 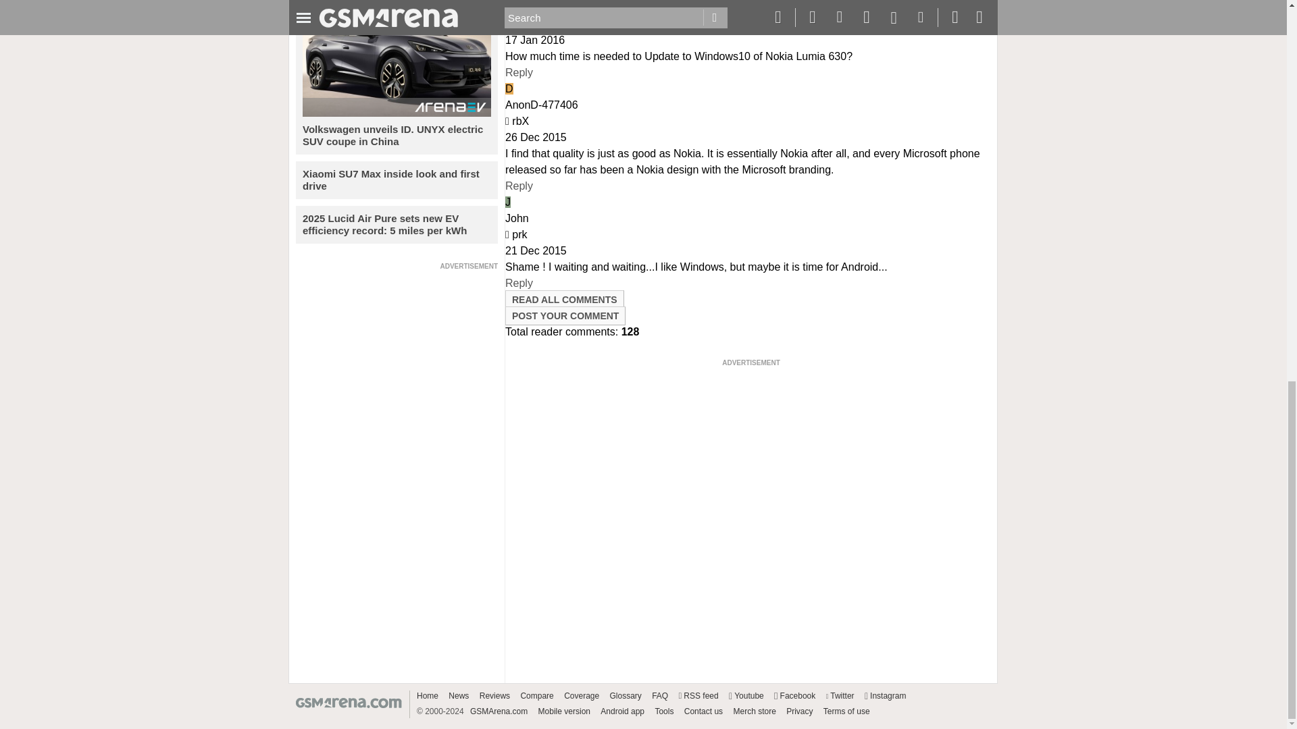 What do you see at coordinates (519, 186) in the screenshot?
I see `Reply to this post` at bounding box center [519, 186].